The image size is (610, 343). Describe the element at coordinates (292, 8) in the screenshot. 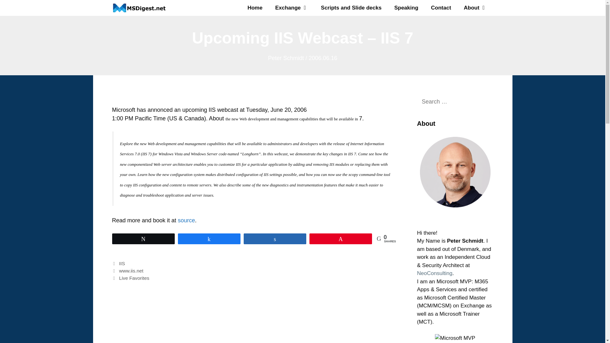

I see `Exchange` at that location.